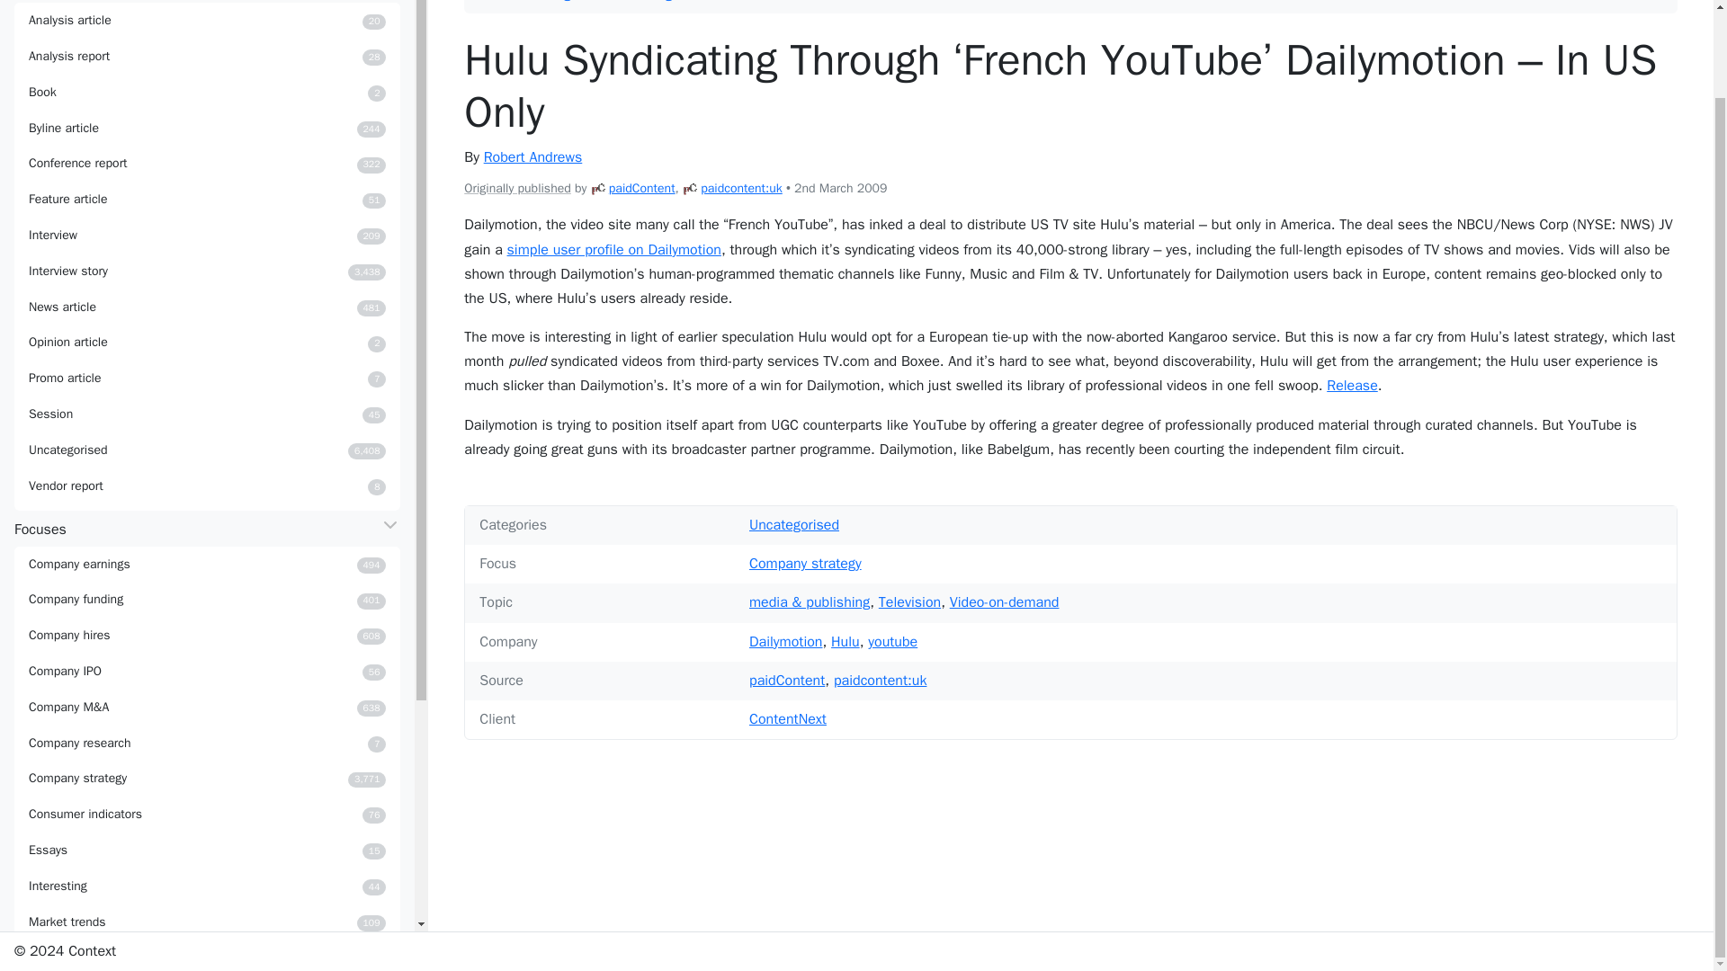  I want to click on Release, so click(207, 378).